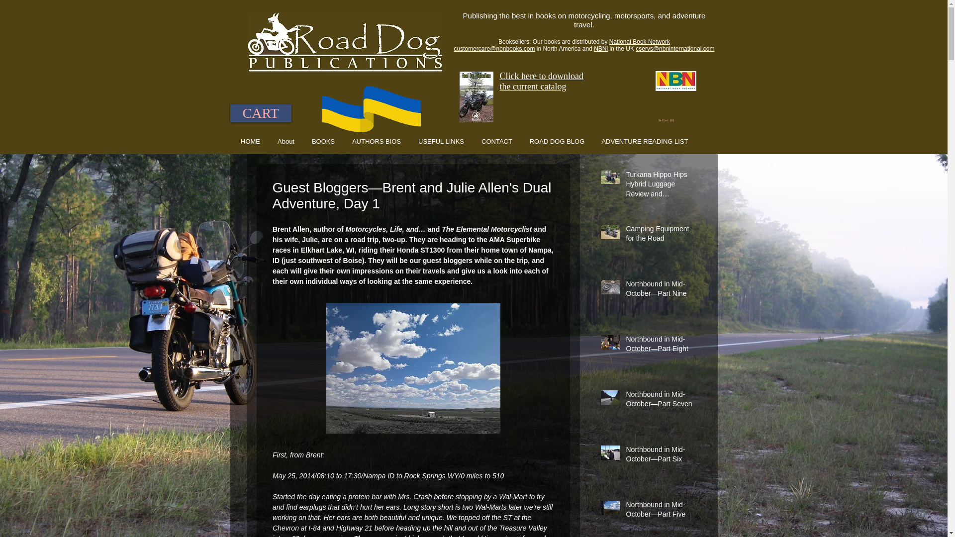  What do you see at coordinates (541, 81) in the screenshot?
I see `Click here to download the current catalog` at bounding box center [541, 81].